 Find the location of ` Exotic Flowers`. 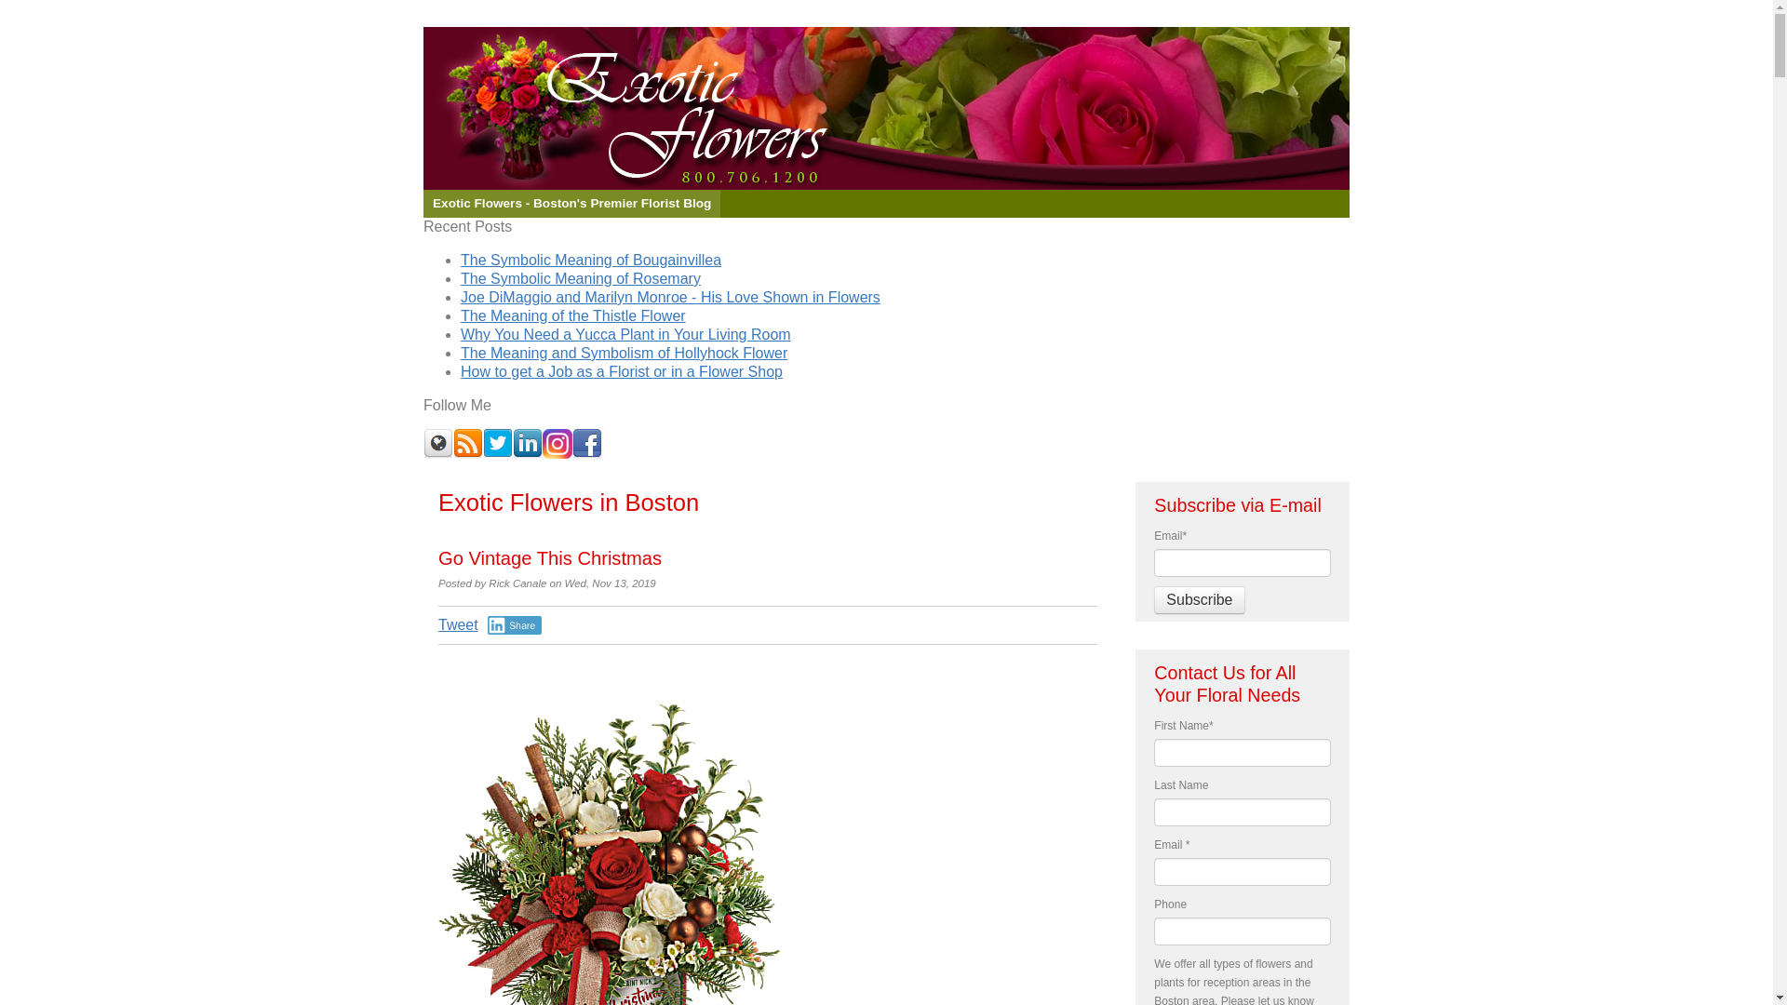

 Exotic Flowers is located at coordinates (886, 108).